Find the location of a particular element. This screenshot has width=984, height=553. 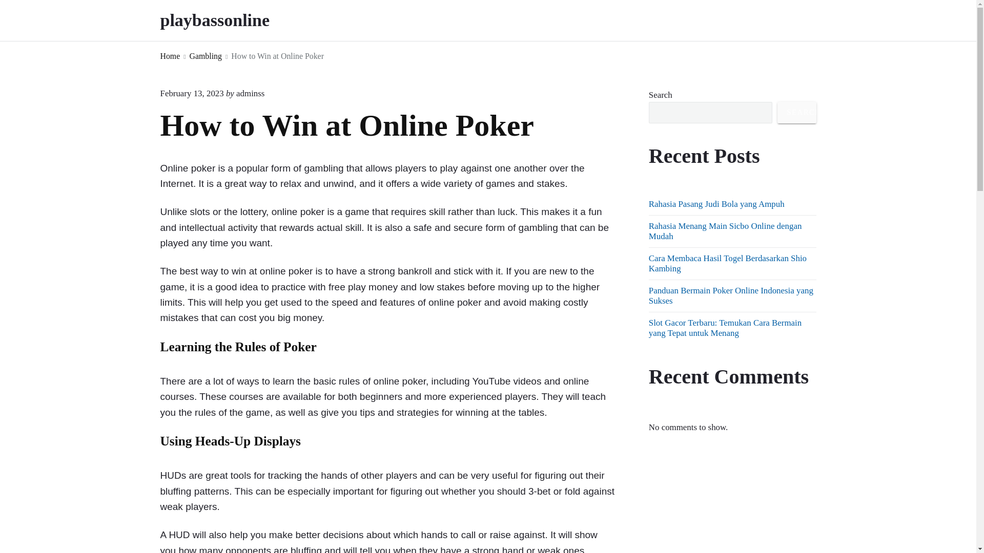

Panduan Bermain Poker Online Indonesia yang Sukses is located at coordinates (731, 296).